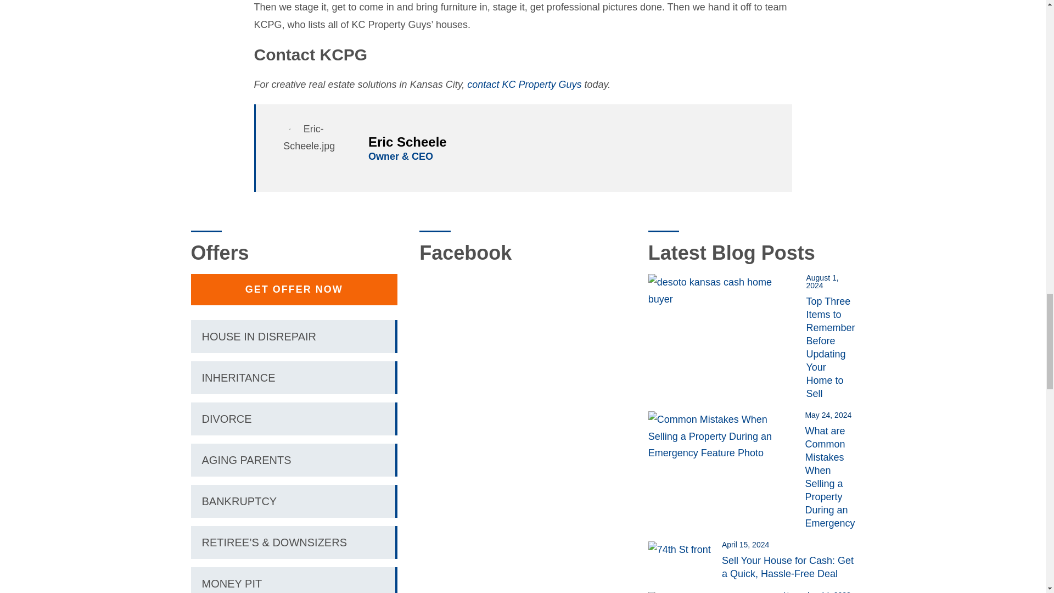  What do you see at coordinates (685, 549) in the screenshot?
I see `Sell Your House for Cash: Get a Quick, Hassle-Free Deal` at bounding box center [685, 549].